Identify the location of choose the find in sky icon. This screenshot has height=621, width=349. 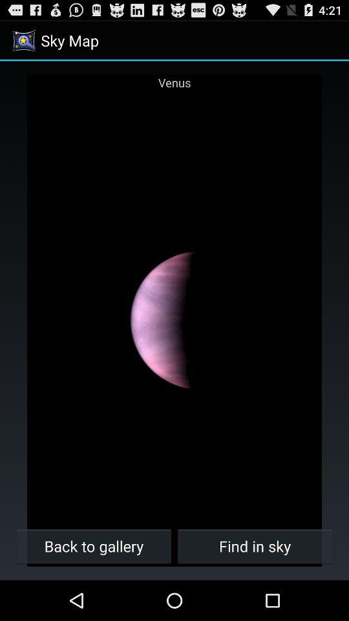
(255, 546).